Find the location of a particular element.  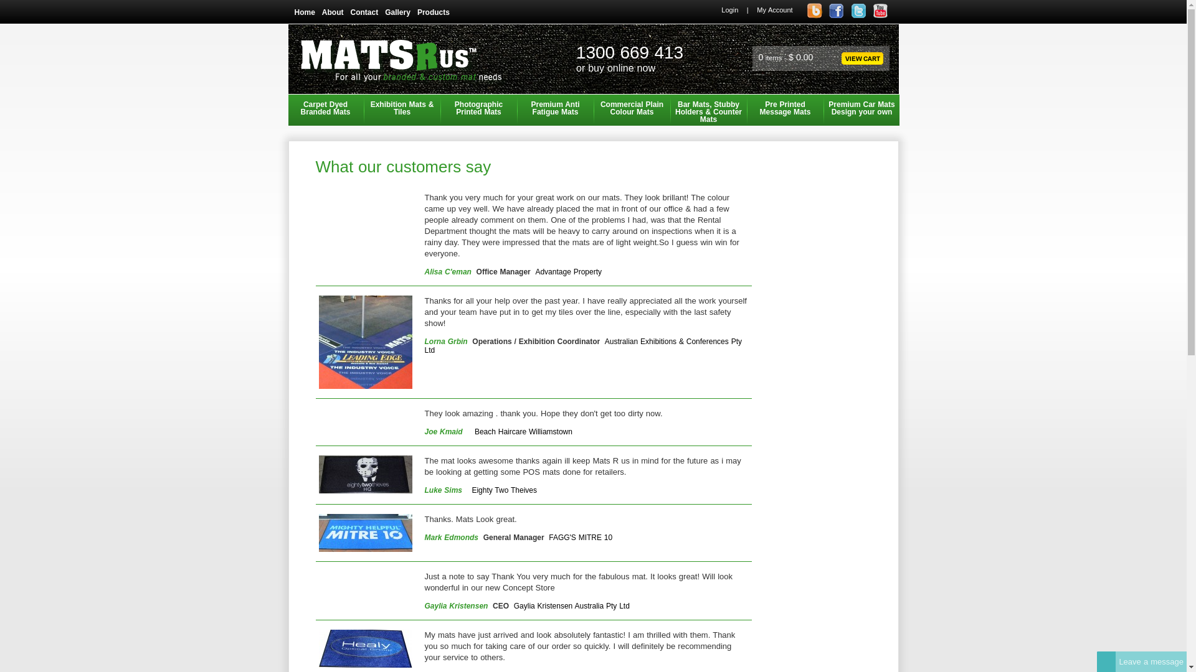

Login is located at coordinates (730, 10).